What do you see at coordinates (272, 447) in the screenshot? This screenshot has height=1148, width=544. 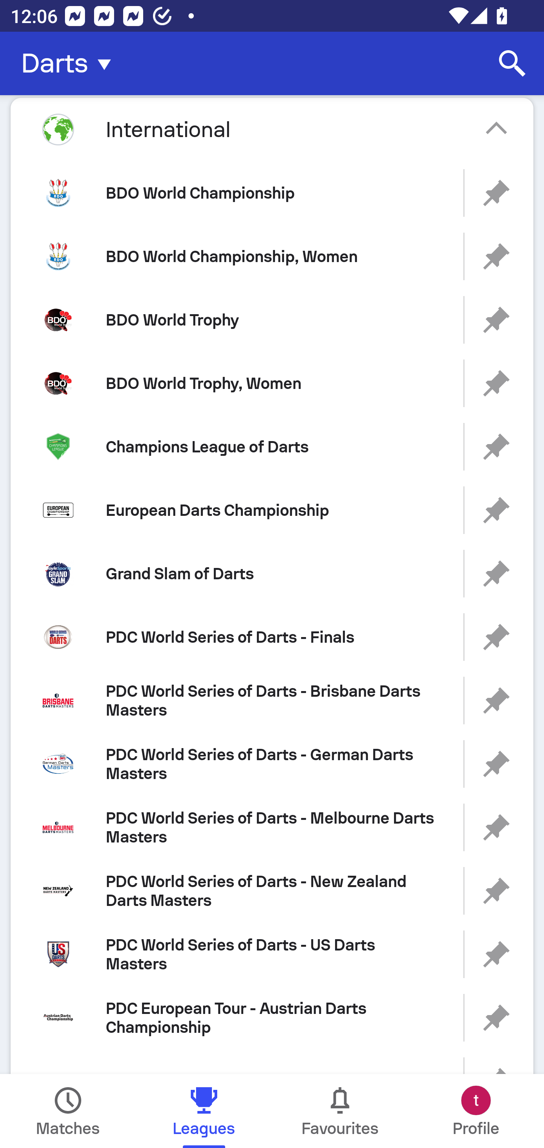 I see `Champions League of Darts` at bounding box center [272, 447].